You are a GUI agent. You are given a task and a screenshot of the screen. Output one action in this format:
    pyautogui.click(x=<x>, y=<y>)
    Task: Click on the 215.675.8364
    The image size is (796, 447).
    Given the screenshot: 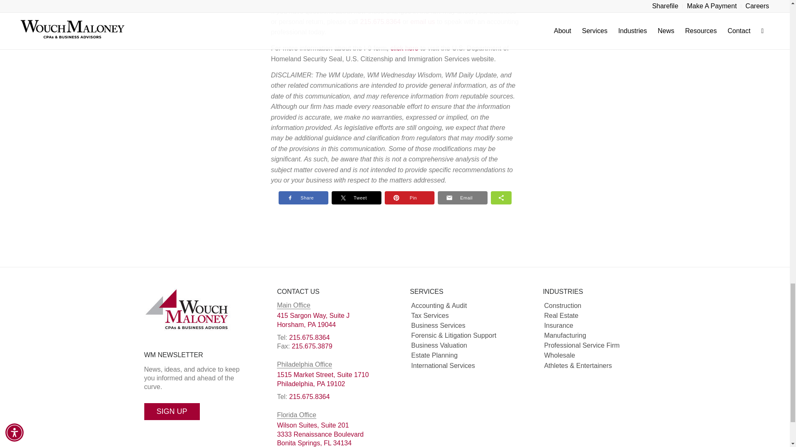 What is the action you would take?
    pyautogui.click(x=381, y=22)
    